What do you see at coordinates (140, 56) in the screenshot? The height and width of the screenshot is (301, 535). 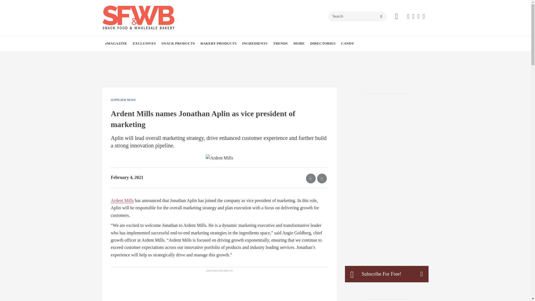 I see `ARCHIVE ISSUES` at bounding box center [140, 56].